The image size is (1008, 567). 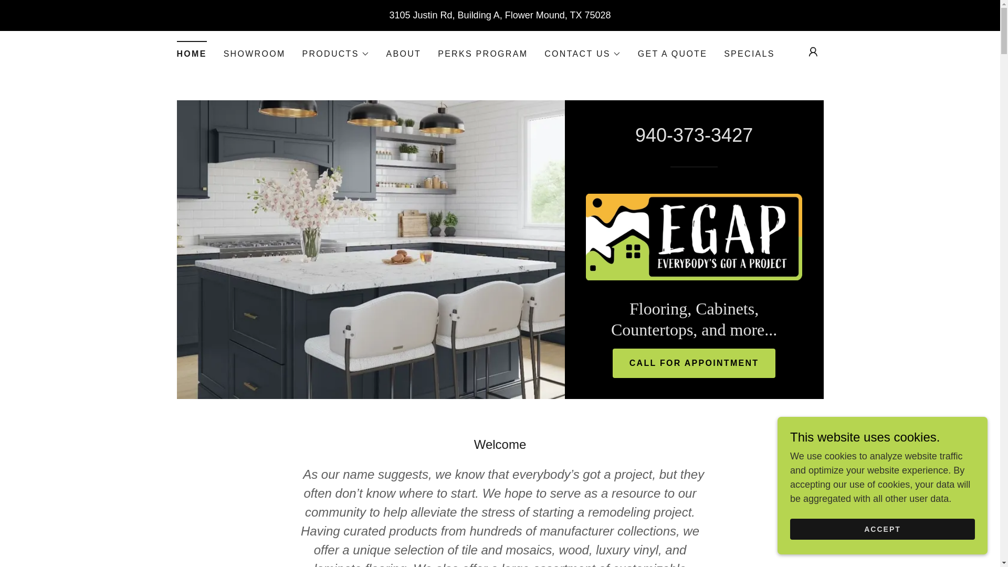 I want to click on SPECIALS, so click(x=749, y=54).